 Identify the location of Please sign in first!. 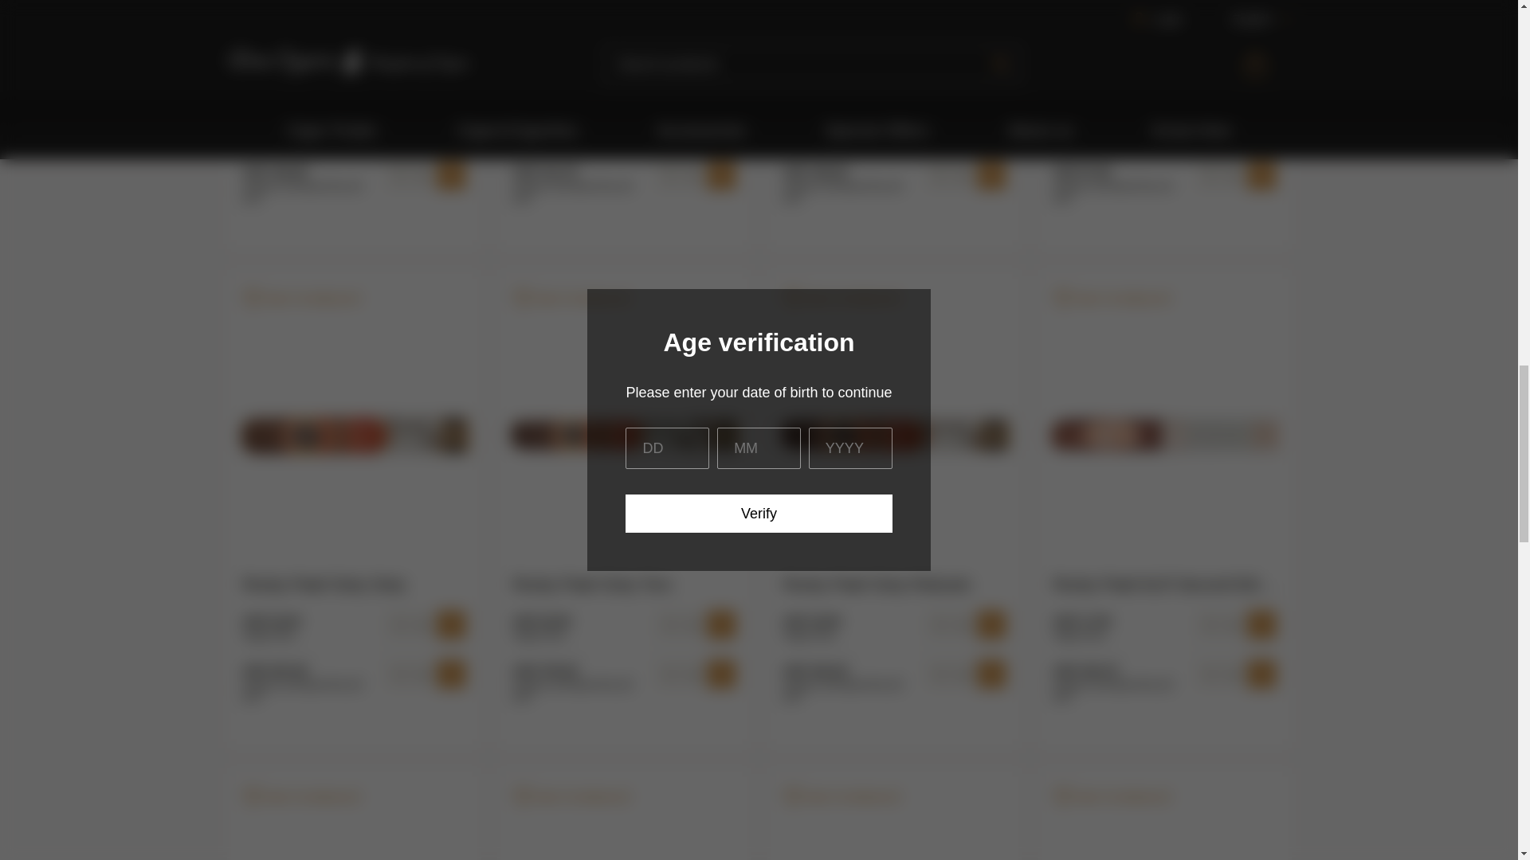
(301, 798).